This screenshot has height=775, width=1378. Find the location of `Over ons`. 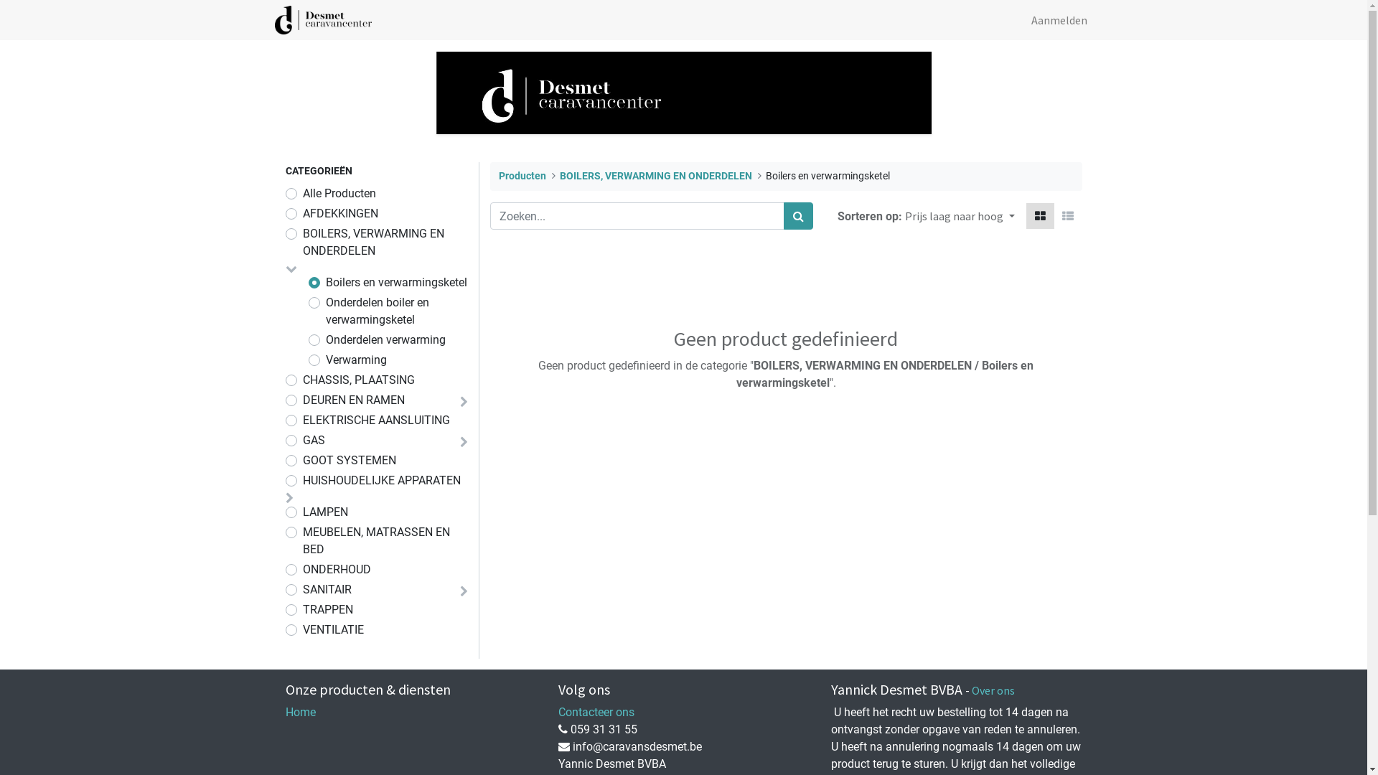

Over ons is located at coordinates (993, 690).